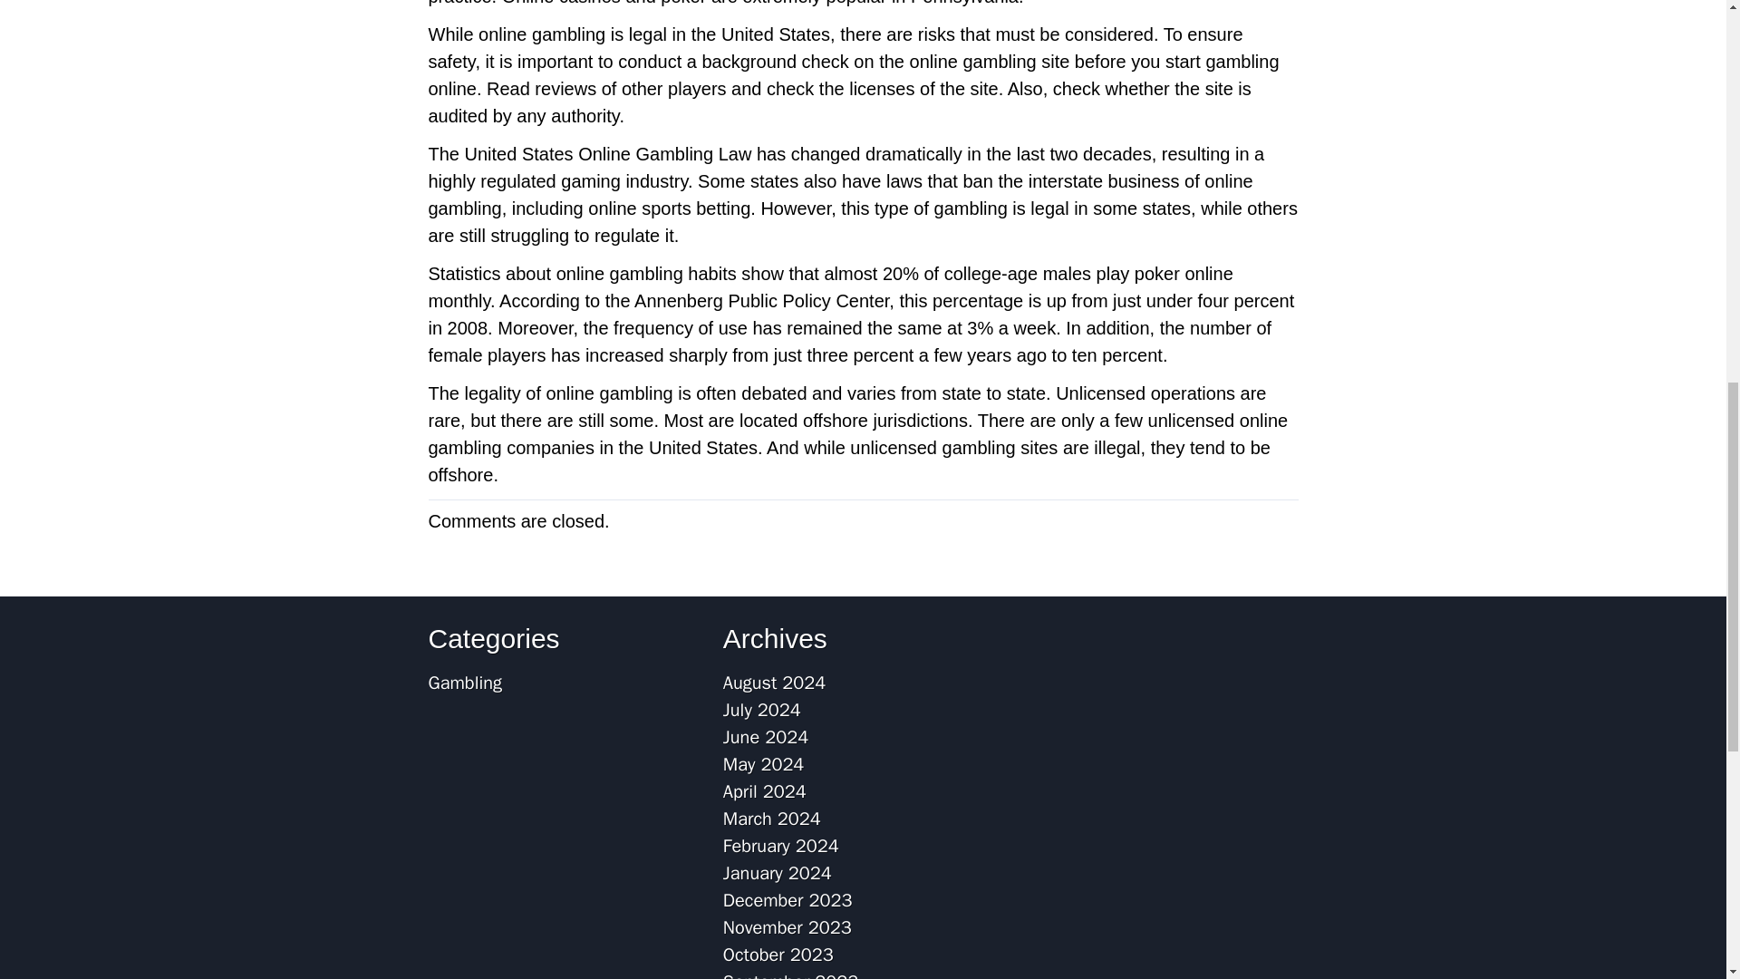  What do you see at coordinates (464, 682) in the screenshot?
I see `Gambling` at bounding box center [464, 682].